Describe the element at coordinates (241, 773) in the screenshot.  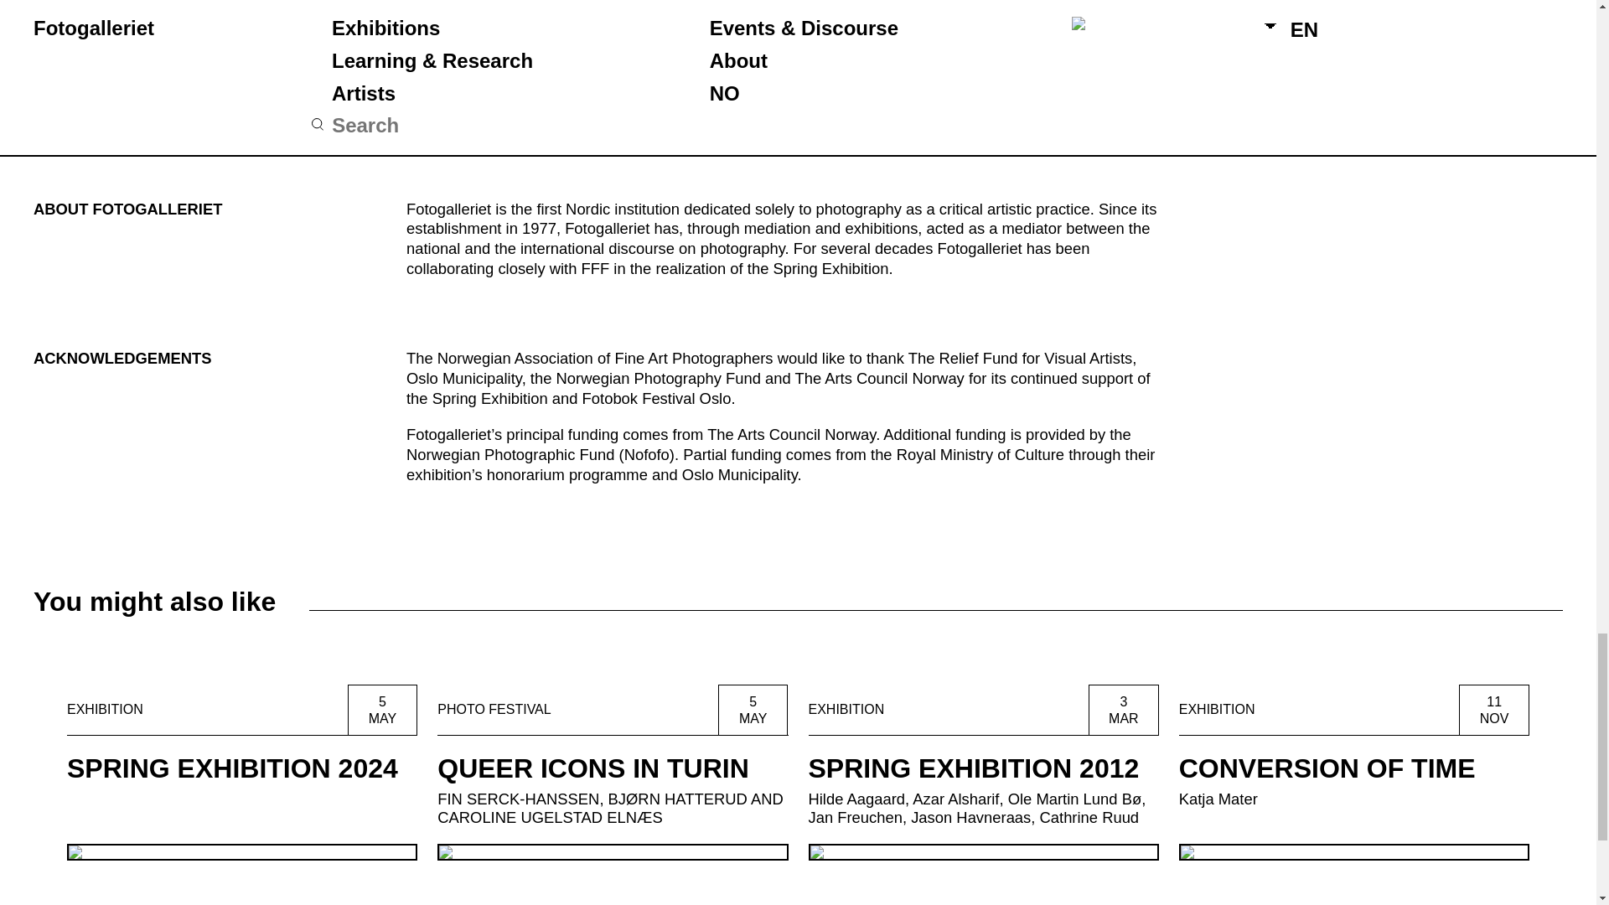
I see `CONVERSION OF TIME` at that location.